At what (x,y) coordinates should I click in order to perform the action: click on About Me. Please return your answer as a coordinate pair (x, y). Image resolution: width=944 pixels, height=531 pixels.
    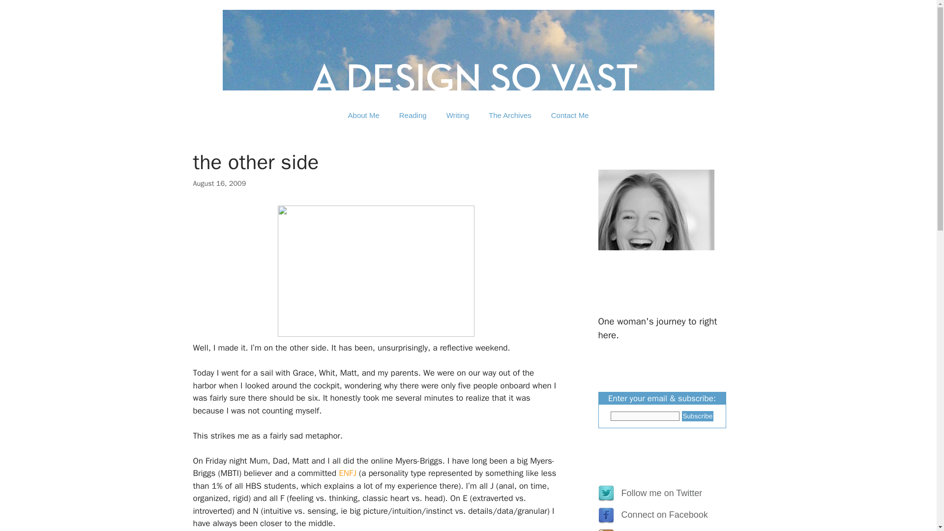
    Looking at the image, I should click on (363, 115).